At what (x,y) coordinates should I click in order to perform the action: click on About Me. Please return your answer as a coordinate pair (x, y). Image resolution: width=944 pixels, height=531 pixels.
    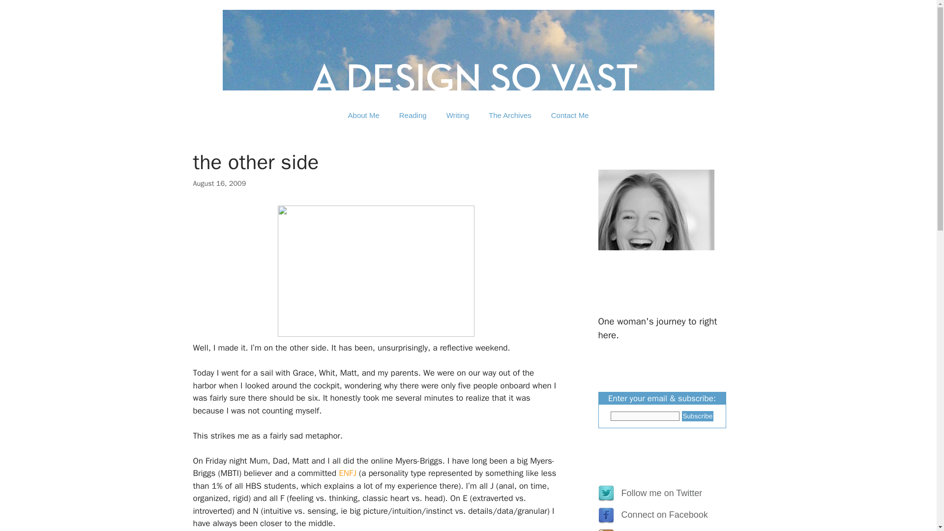
    Looking at the image, I should click on (363, 115).